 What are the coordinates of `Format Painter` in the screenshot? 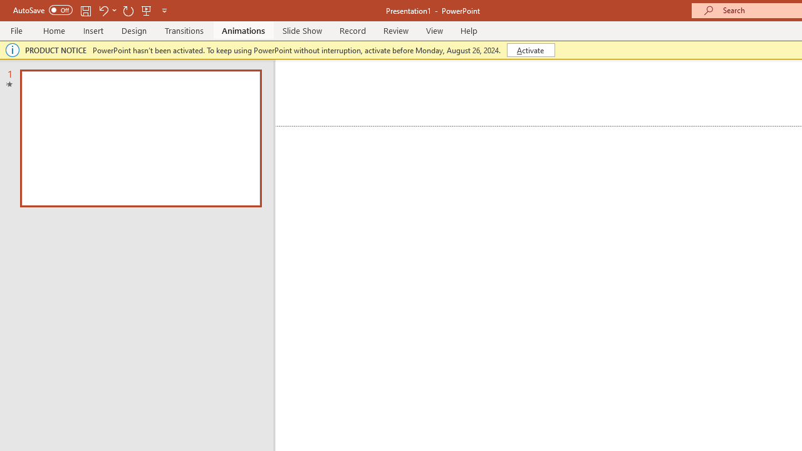 It's located at (70, 123).